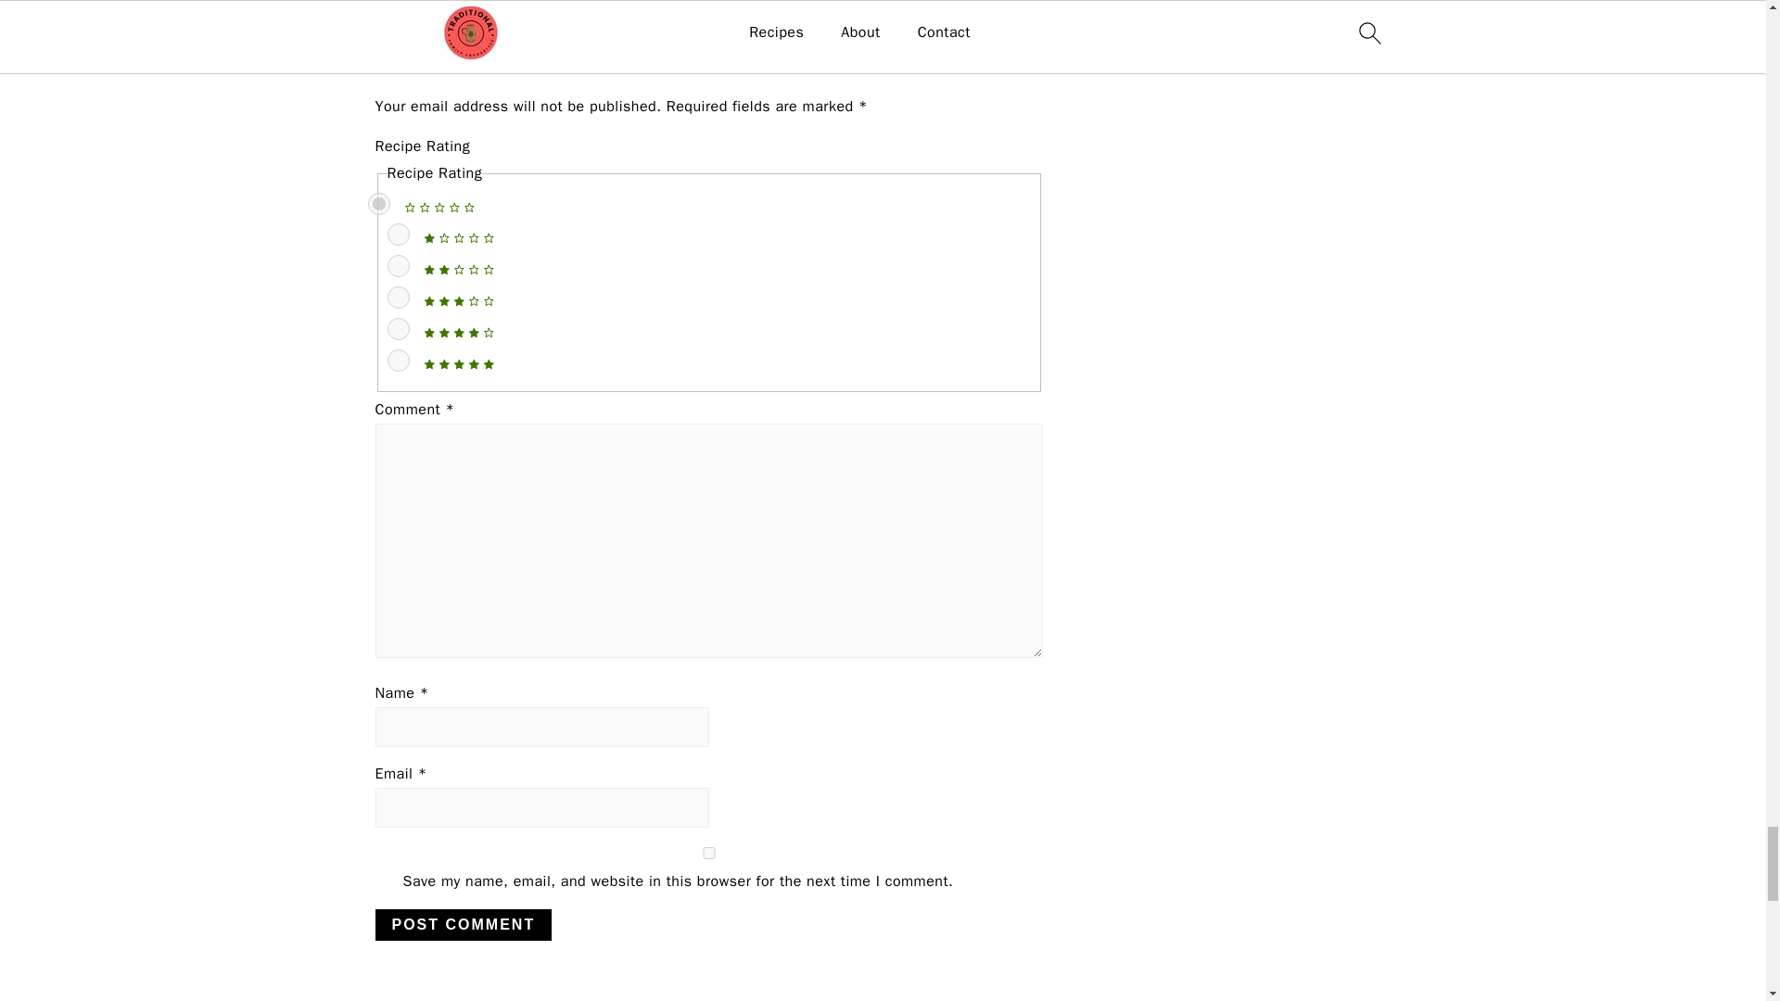 Image resolution: width=1780 pixels, height=1001 pixels. Describe the element at coordinates (399, 297) in the screenshot. I see `3` at that location.